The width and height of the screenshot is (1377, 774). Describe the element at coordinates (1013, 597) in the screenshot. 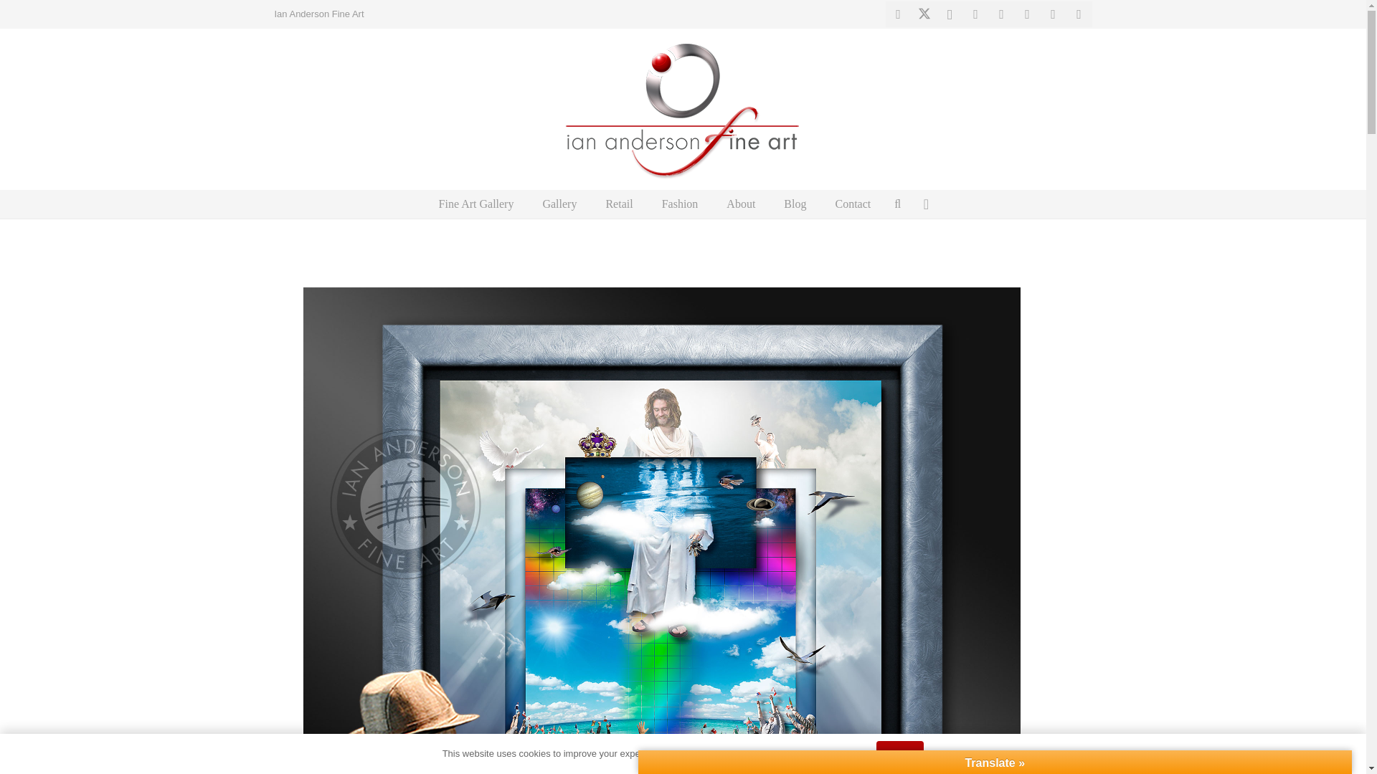

I see `Twitter` at that location.